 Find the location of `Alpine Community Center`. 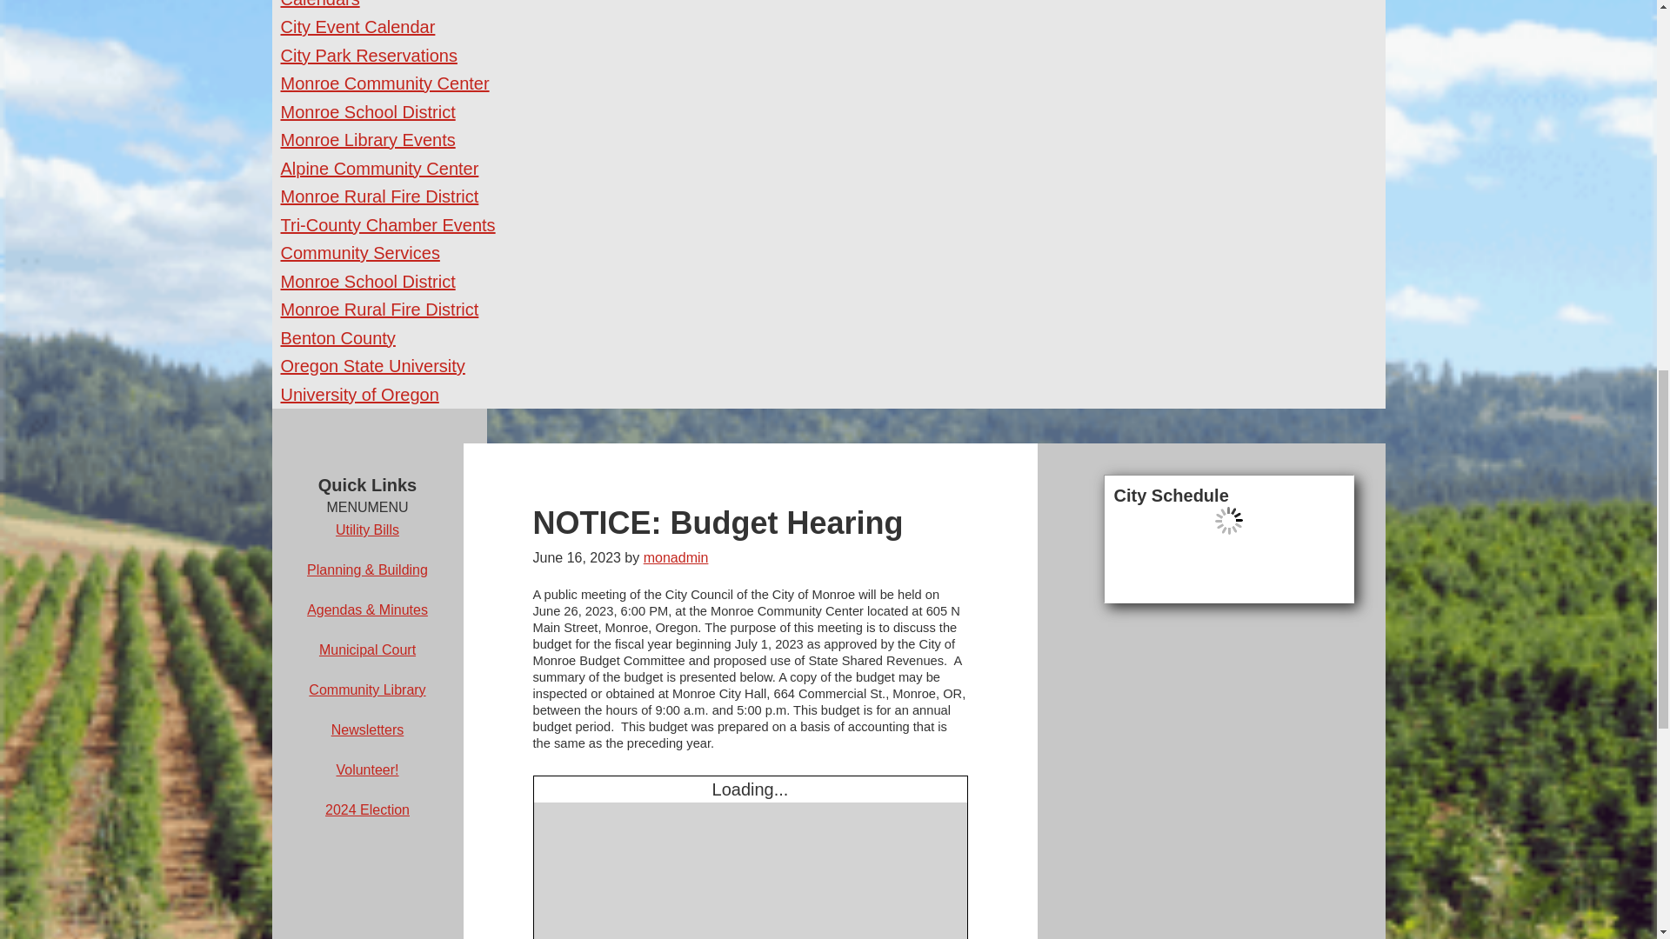

Alpine Community Center is located at coordinates (379, 168).